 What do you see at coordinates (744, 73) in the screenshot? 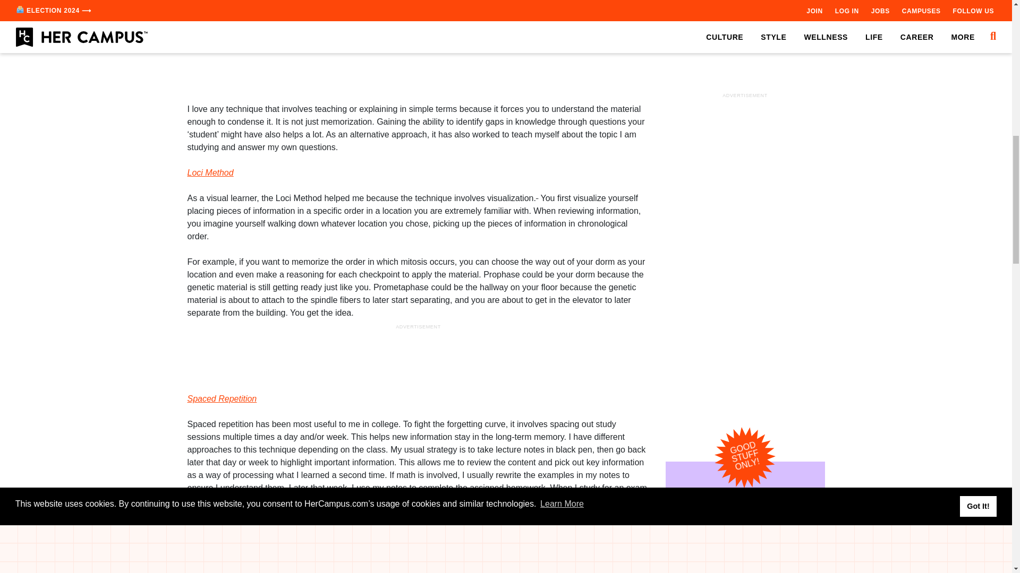
I see `3rd party ad content` at bounding box center [744, 73].